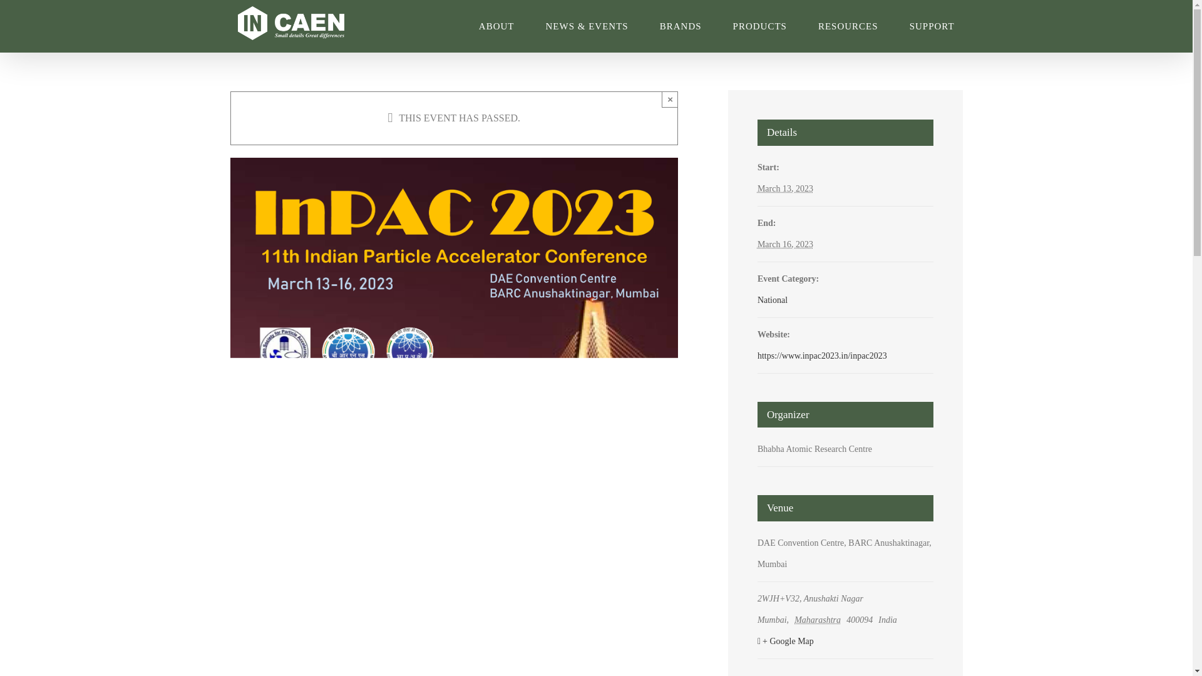  What do you see at coordinates (681, 26) in the screenshot?
I see `BRANDS` at bounding box center [681, 26].